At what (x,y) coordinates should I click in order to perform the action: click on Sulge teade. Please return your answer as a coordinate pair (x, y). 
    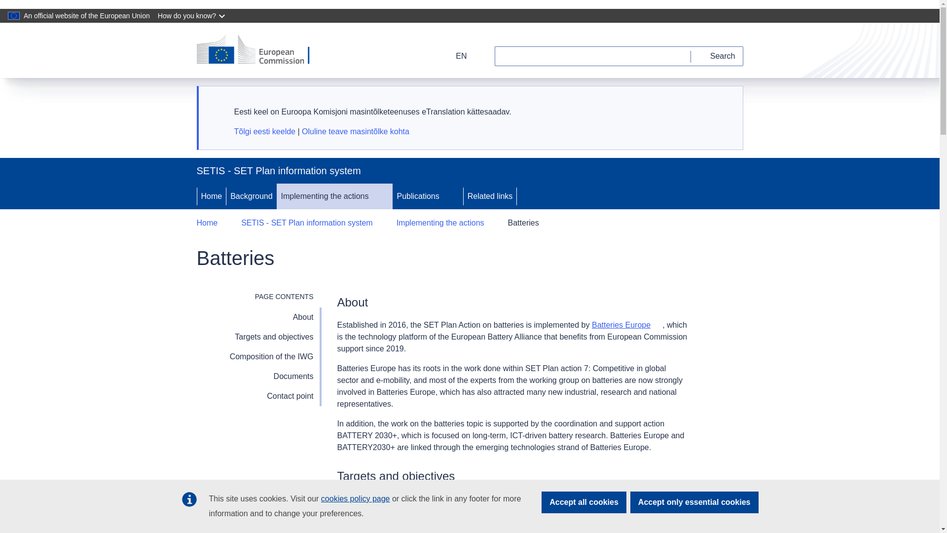
    Looking at the image, I should click on (724, 104).